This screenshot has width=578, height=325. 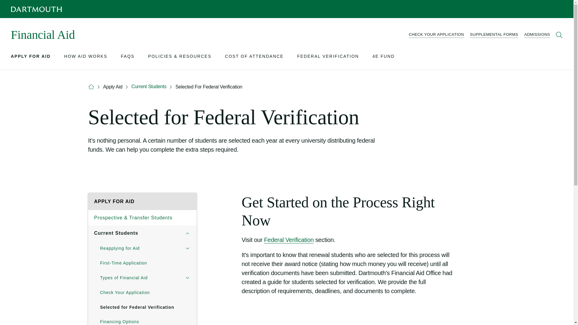 I want to click on ADMISSIONS, so click(x=537, y=35).